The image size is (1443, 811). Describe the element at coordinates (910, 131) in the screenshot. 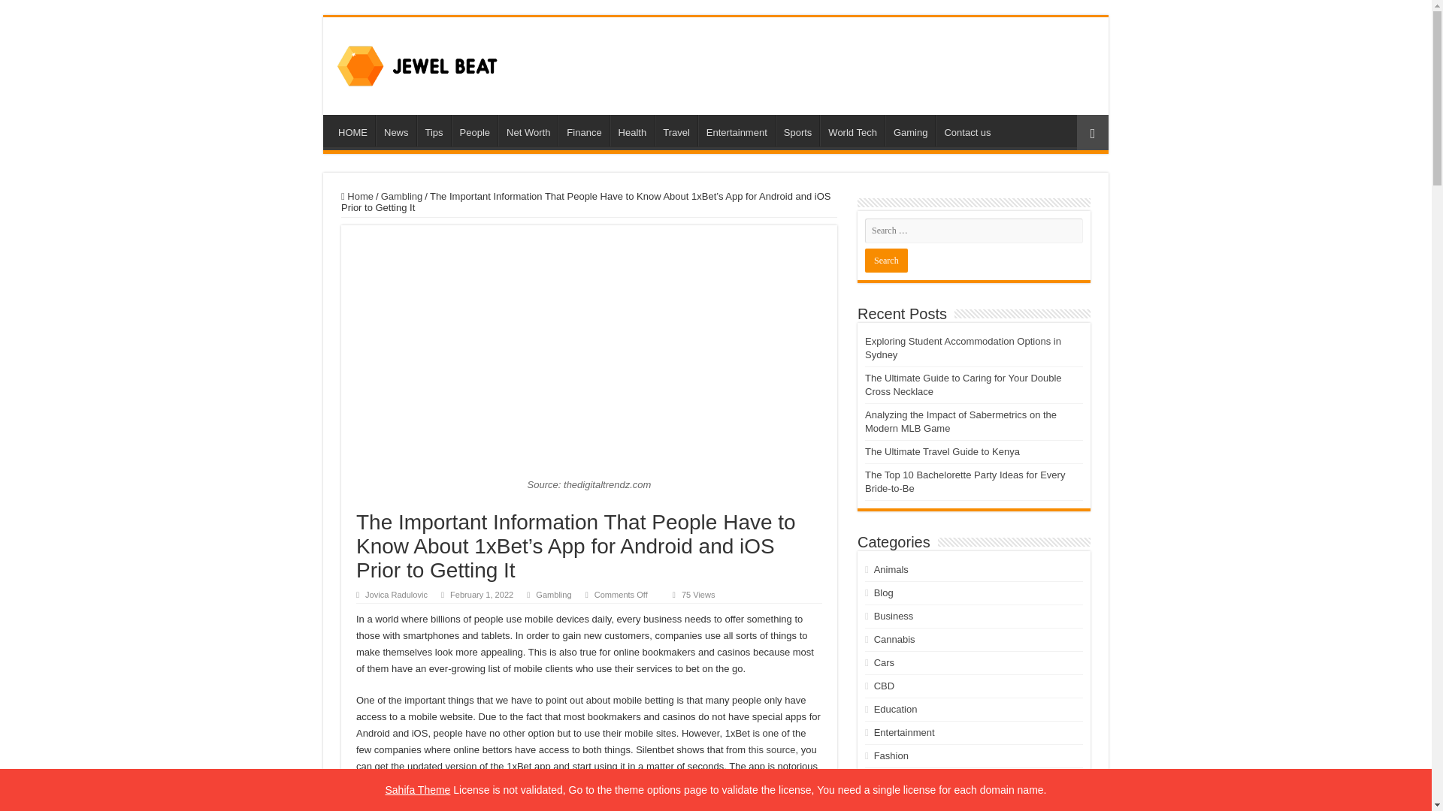

I see `Gaming` at that location.